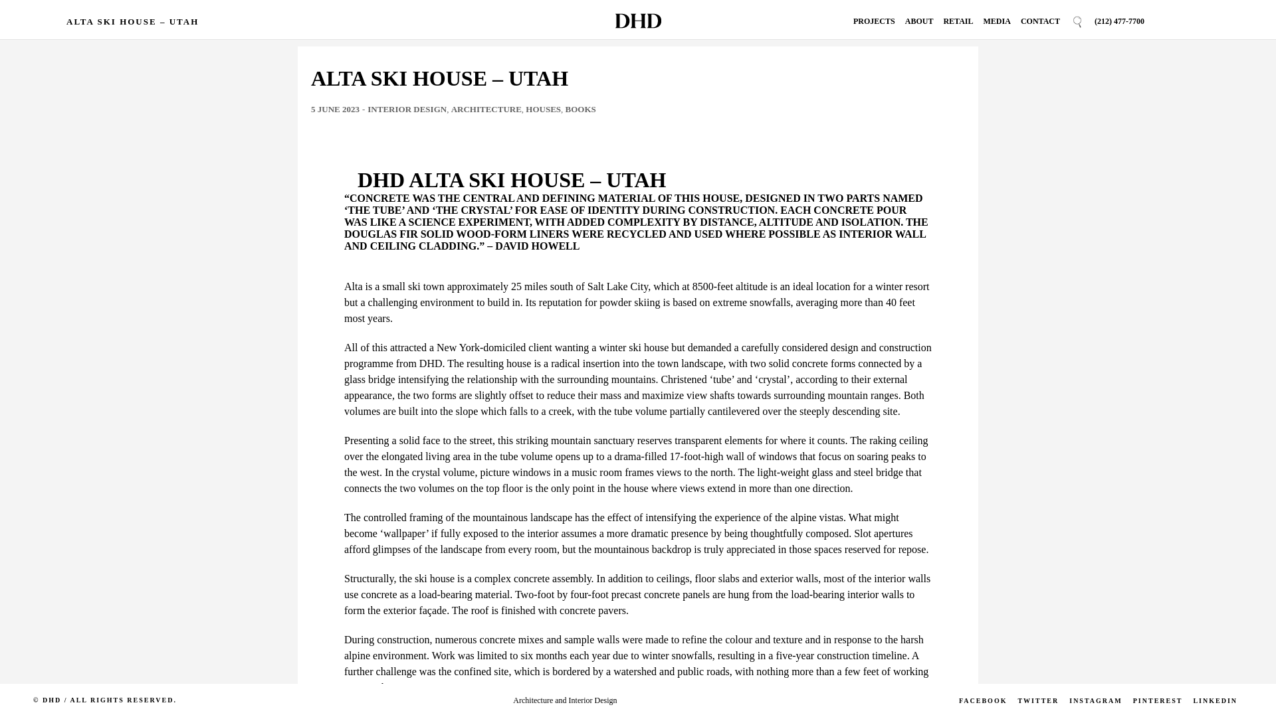 The height and width of the screenshot is (717, 1276). Describe the element at coordinates (335, 109) in the screenshot. I see `5 JUNE 2023` at that location.